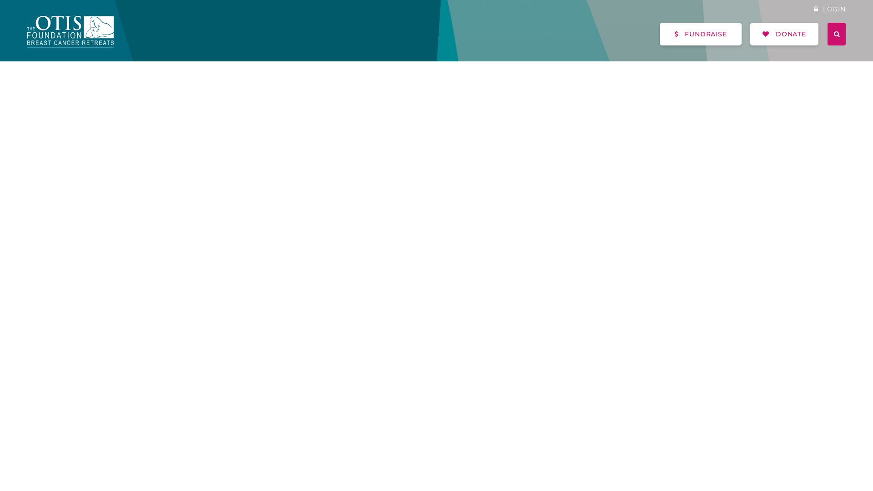 This screenshot has width=873, height=491. I want to click on LOGIN, so click(830, 9).